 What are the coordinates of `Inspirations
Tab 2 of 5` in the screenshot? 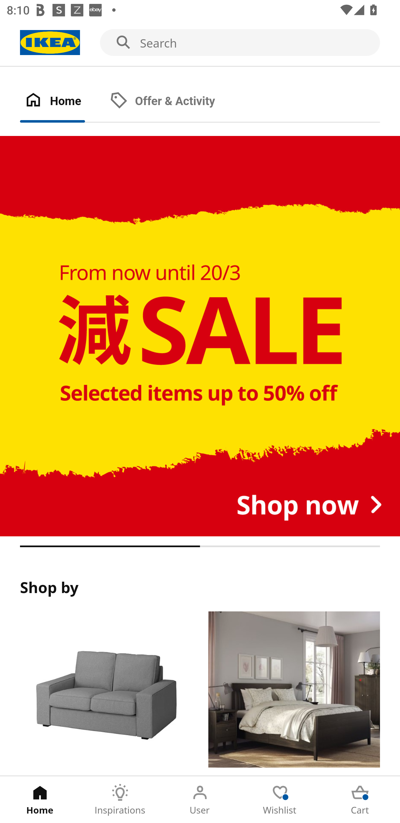 It's located at (120, 800).